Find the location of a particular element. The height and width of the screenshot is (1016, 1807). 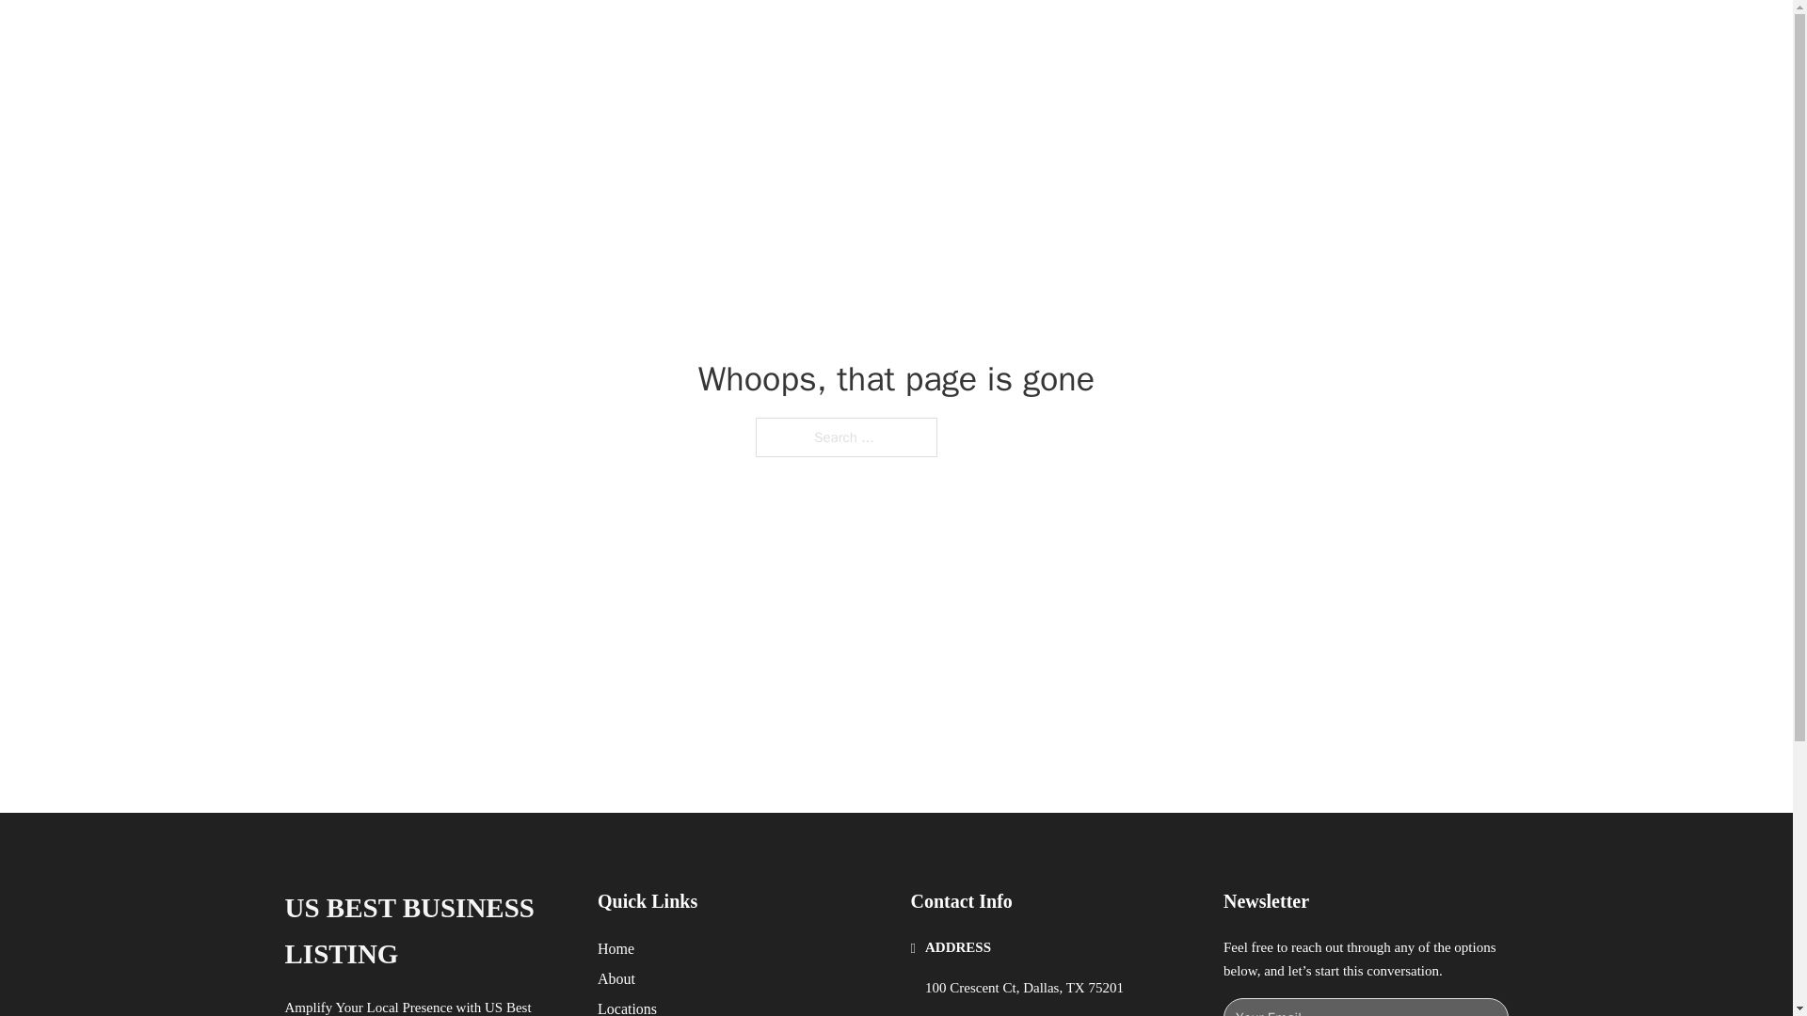

US BEST BUSINESS LISTING is located at coordinates (556, 36).